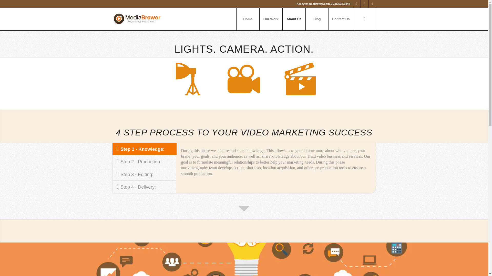 The image size is (492, 276). I want to click on About Us, so click(294, 19).